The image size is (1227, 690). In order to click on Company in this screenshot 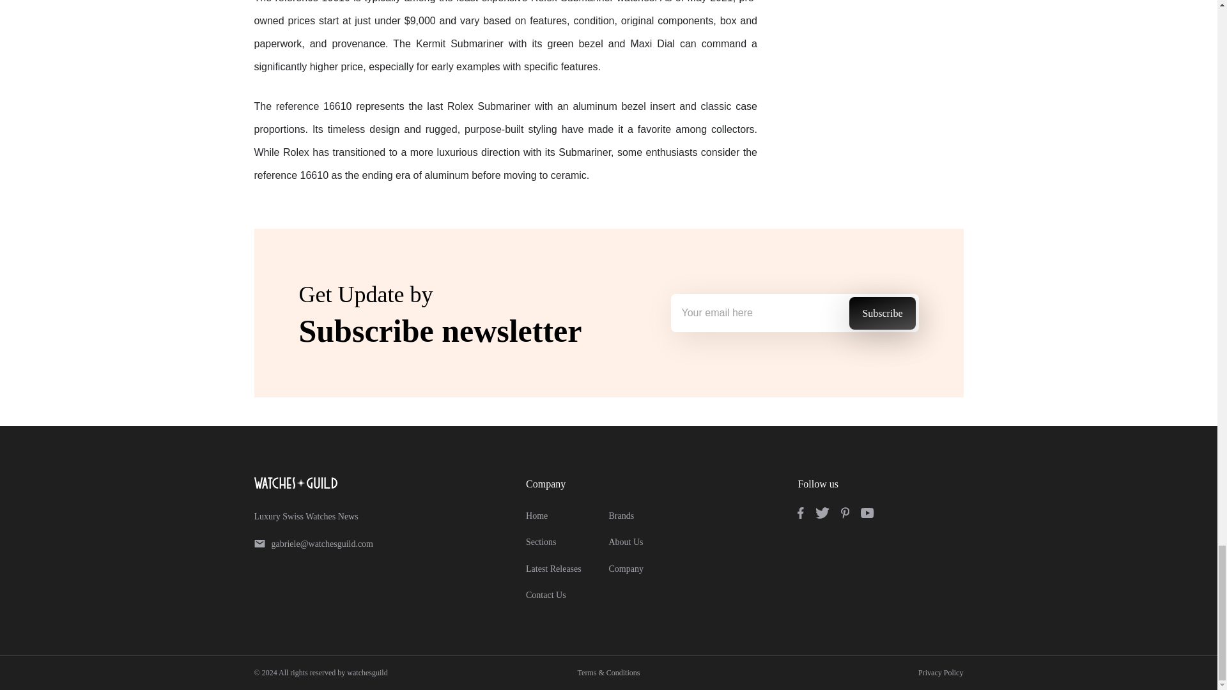, I will do `click(626, 569)`.